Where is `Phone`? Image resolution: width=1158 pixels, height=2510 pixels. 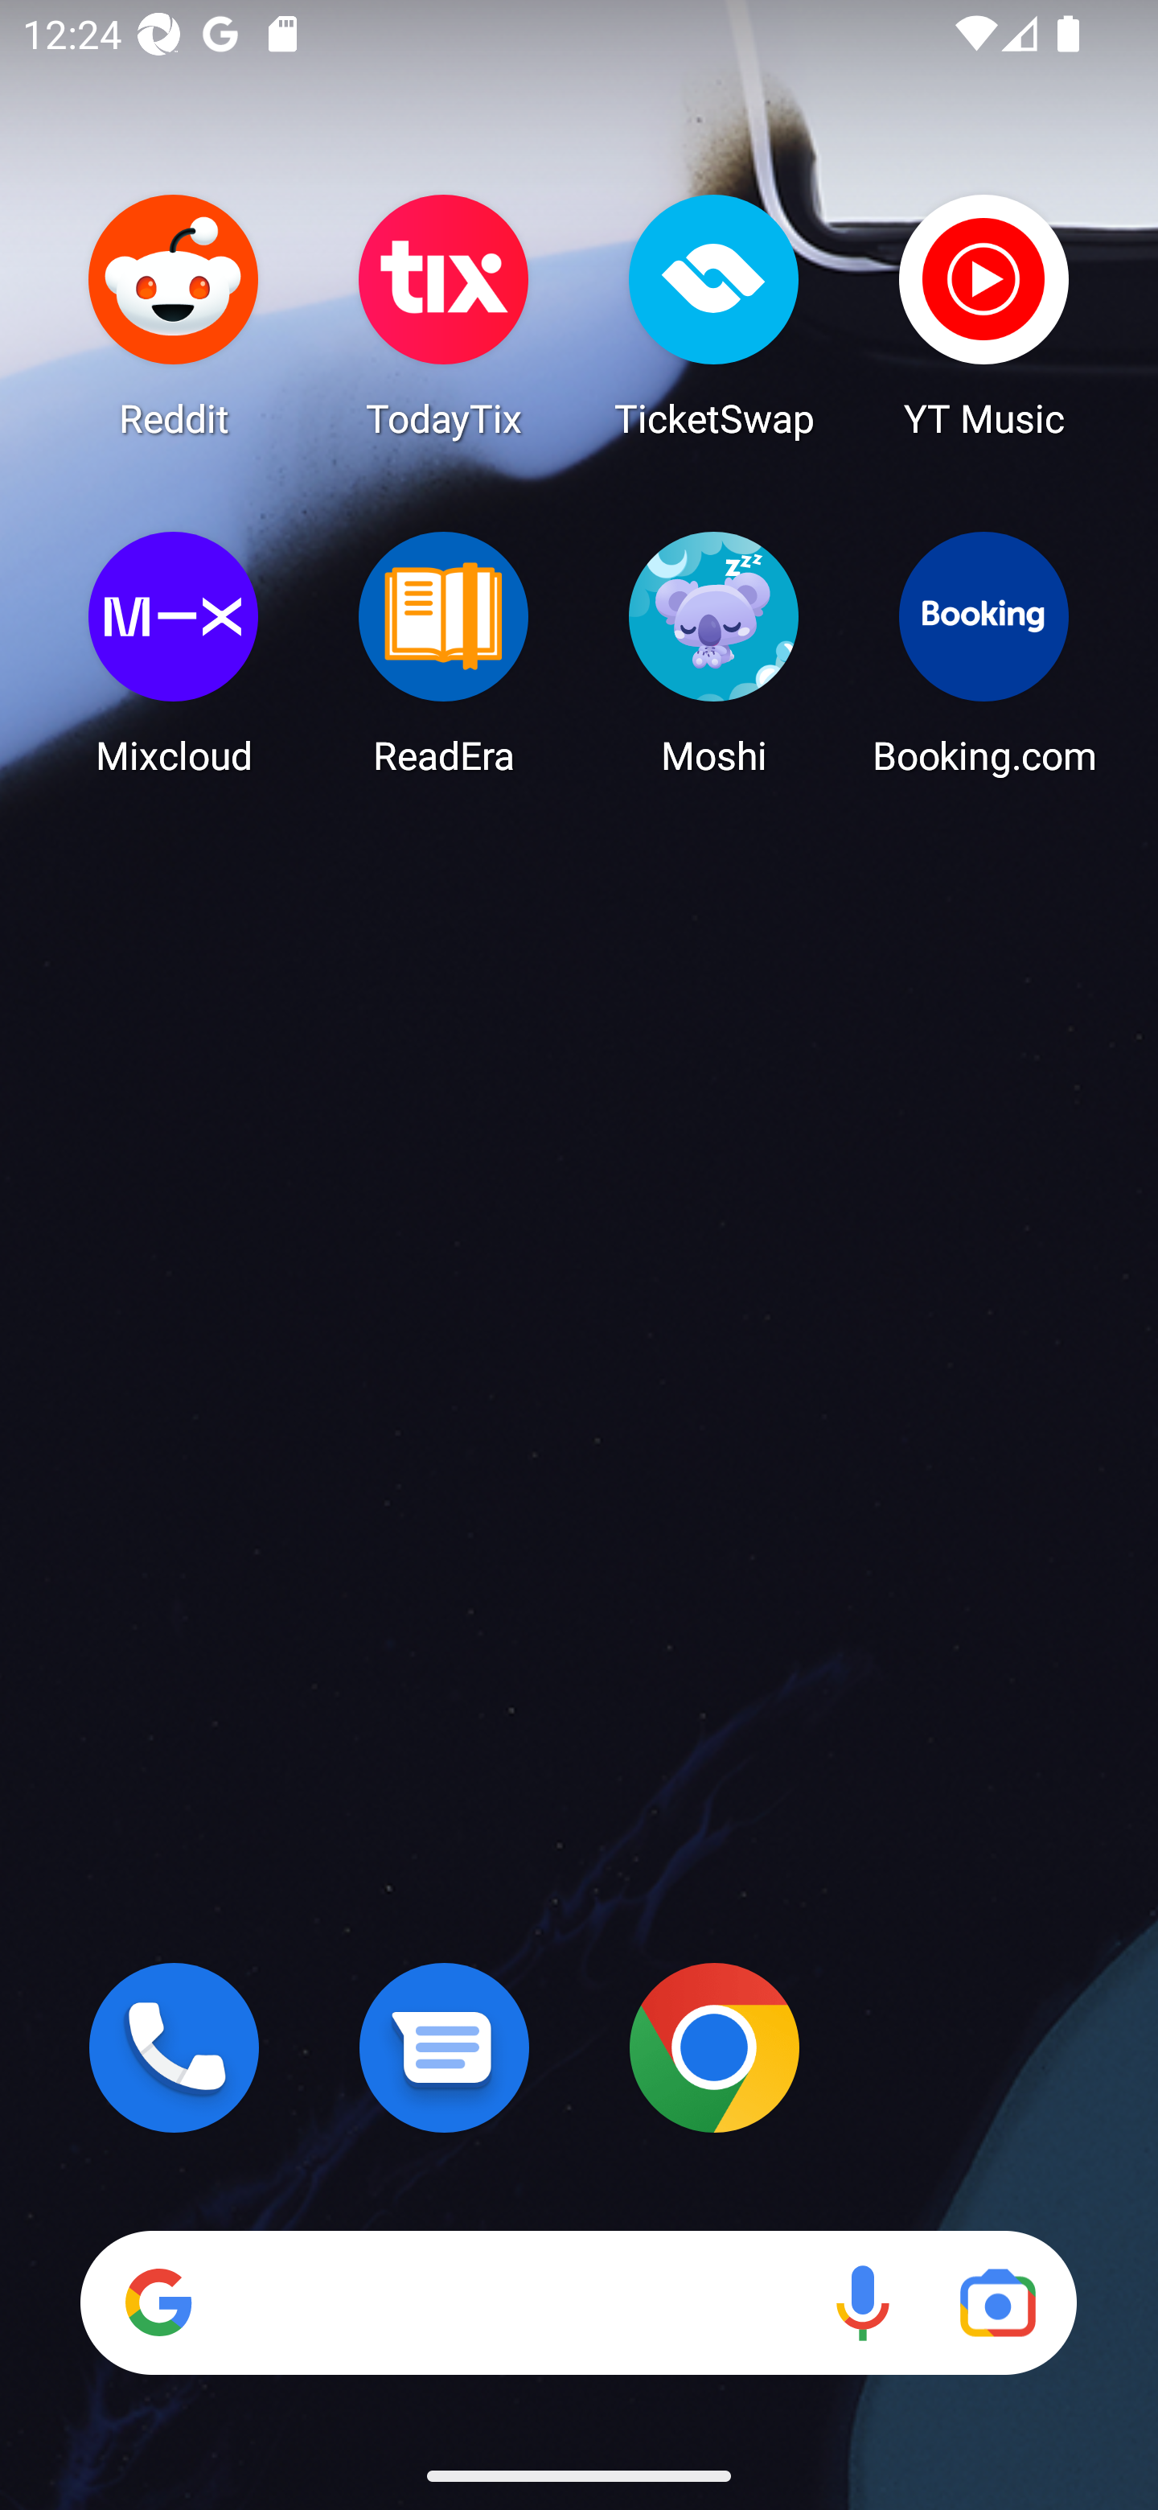
Phone is located at coordinates (174, 2047).